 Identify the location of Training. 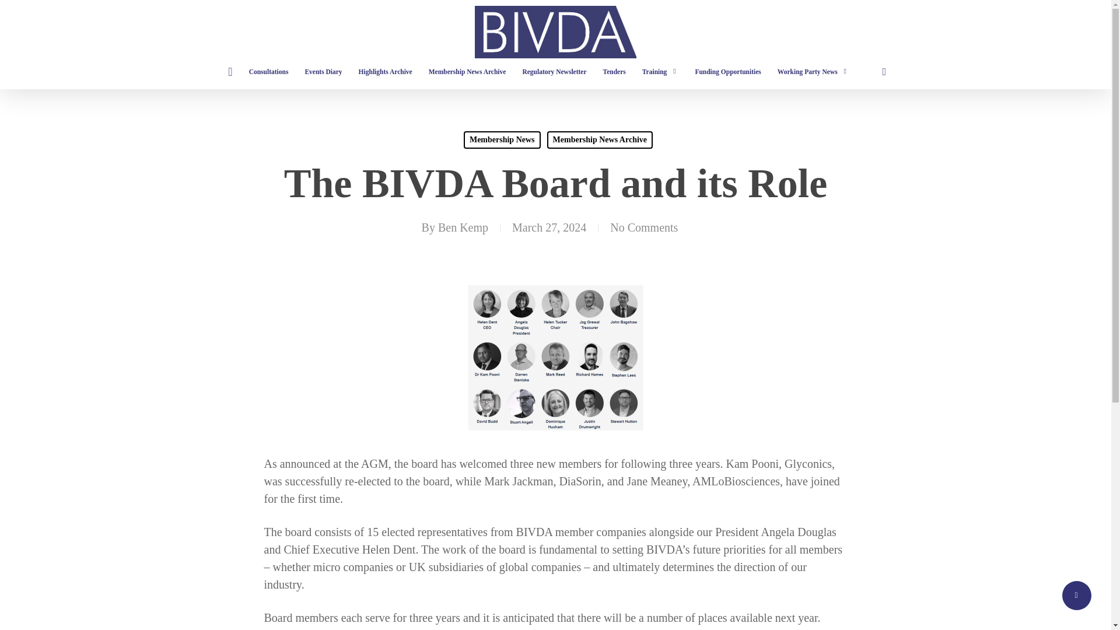
(660, 71).